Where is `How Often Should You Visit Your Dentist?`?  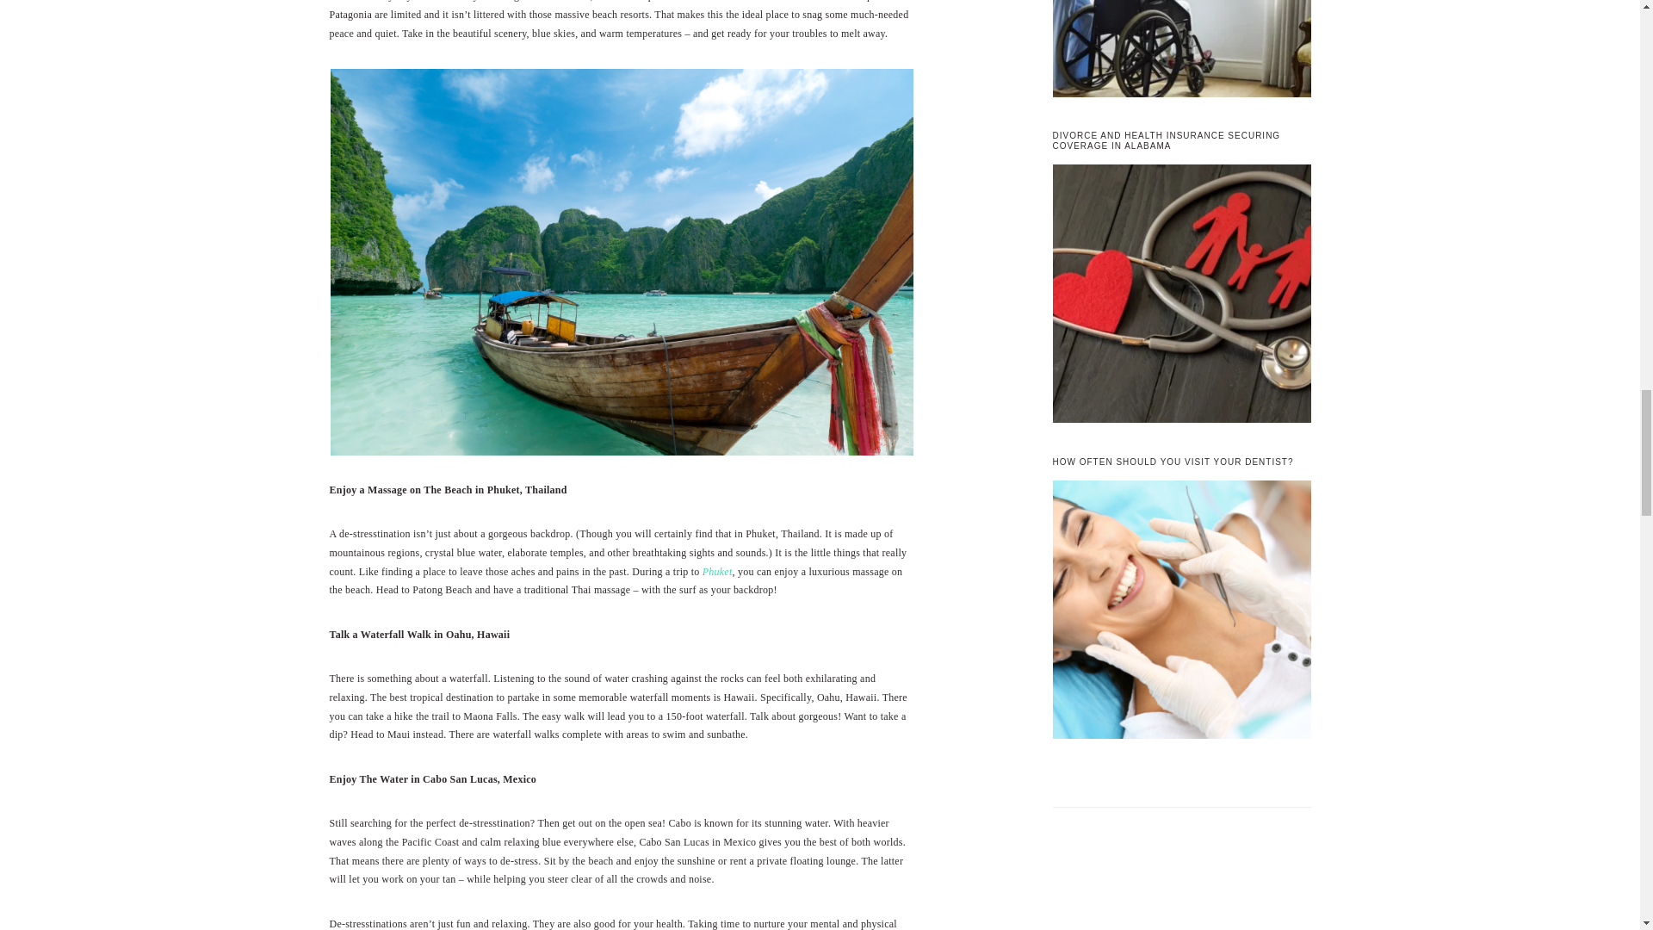
How Often Should You Visit Your Dentist? is located at coordinates (1181, 613).